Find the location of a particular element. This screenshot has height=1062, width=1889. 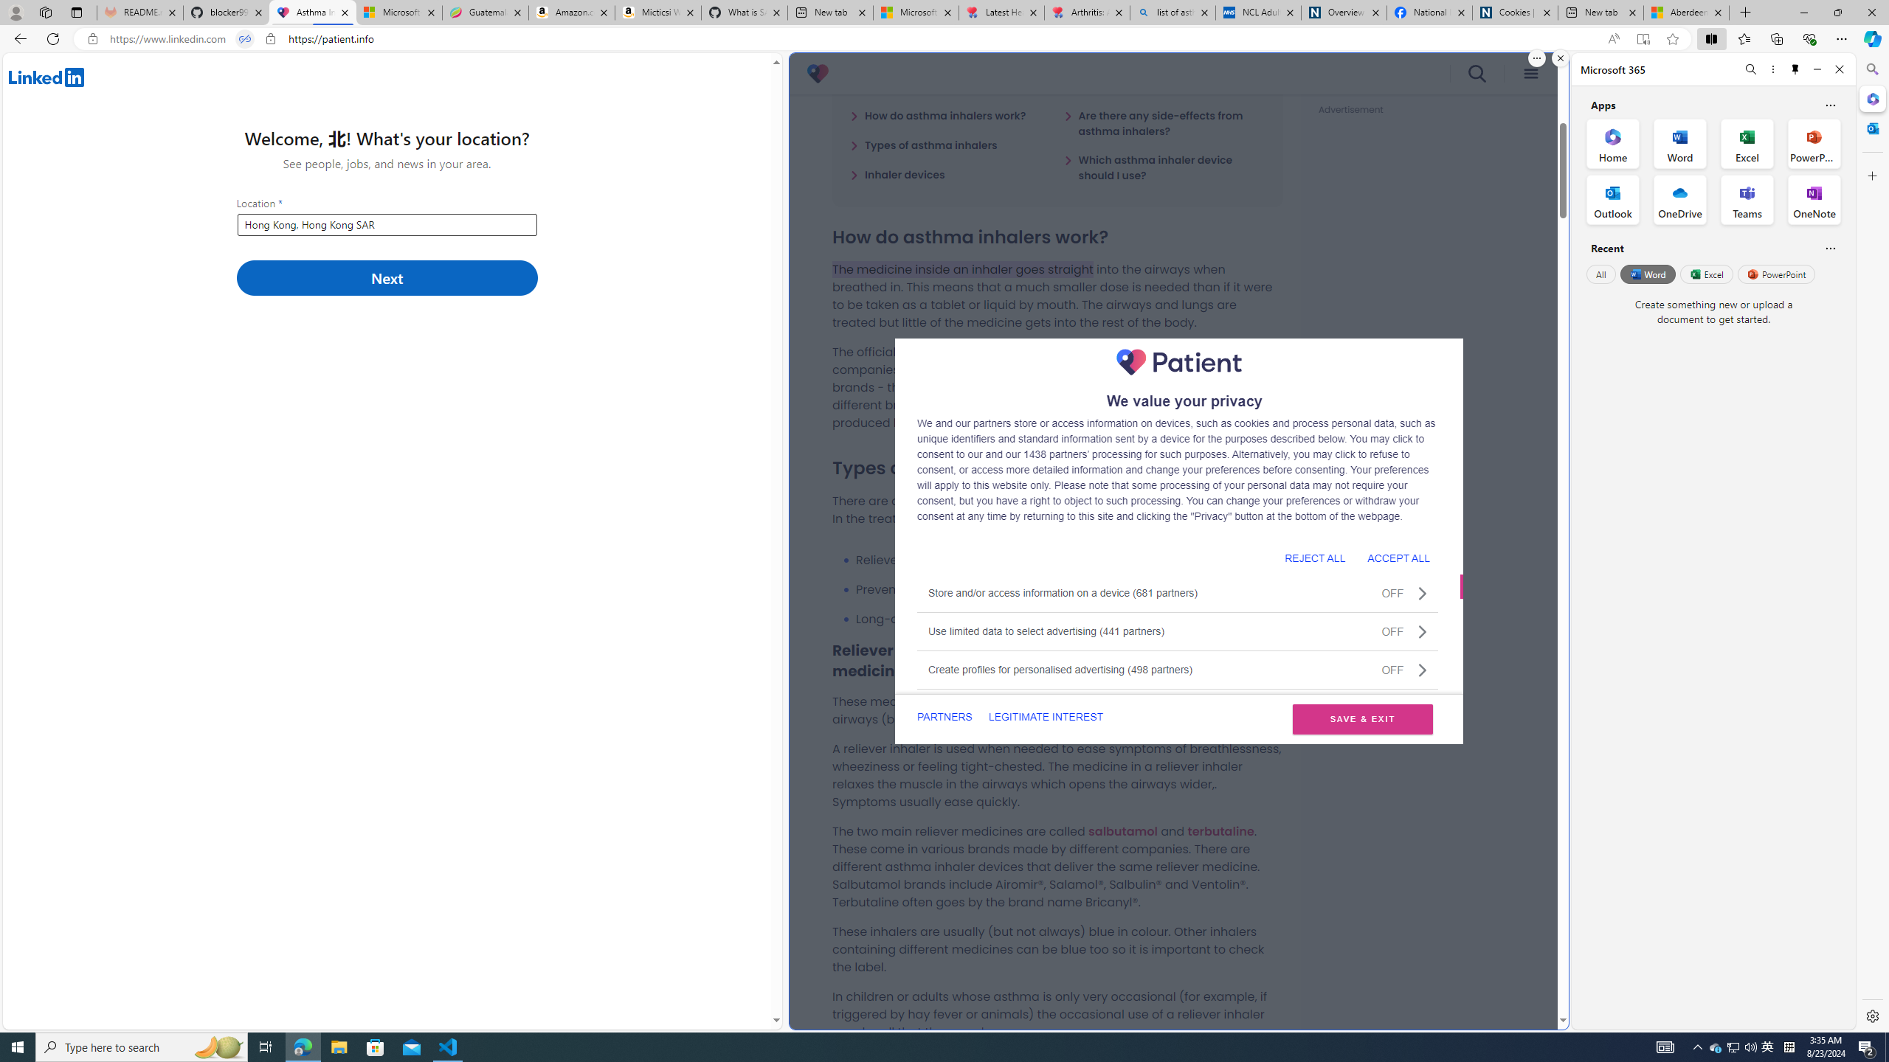

Outlook Office App is located at coordinates (1613, 200).